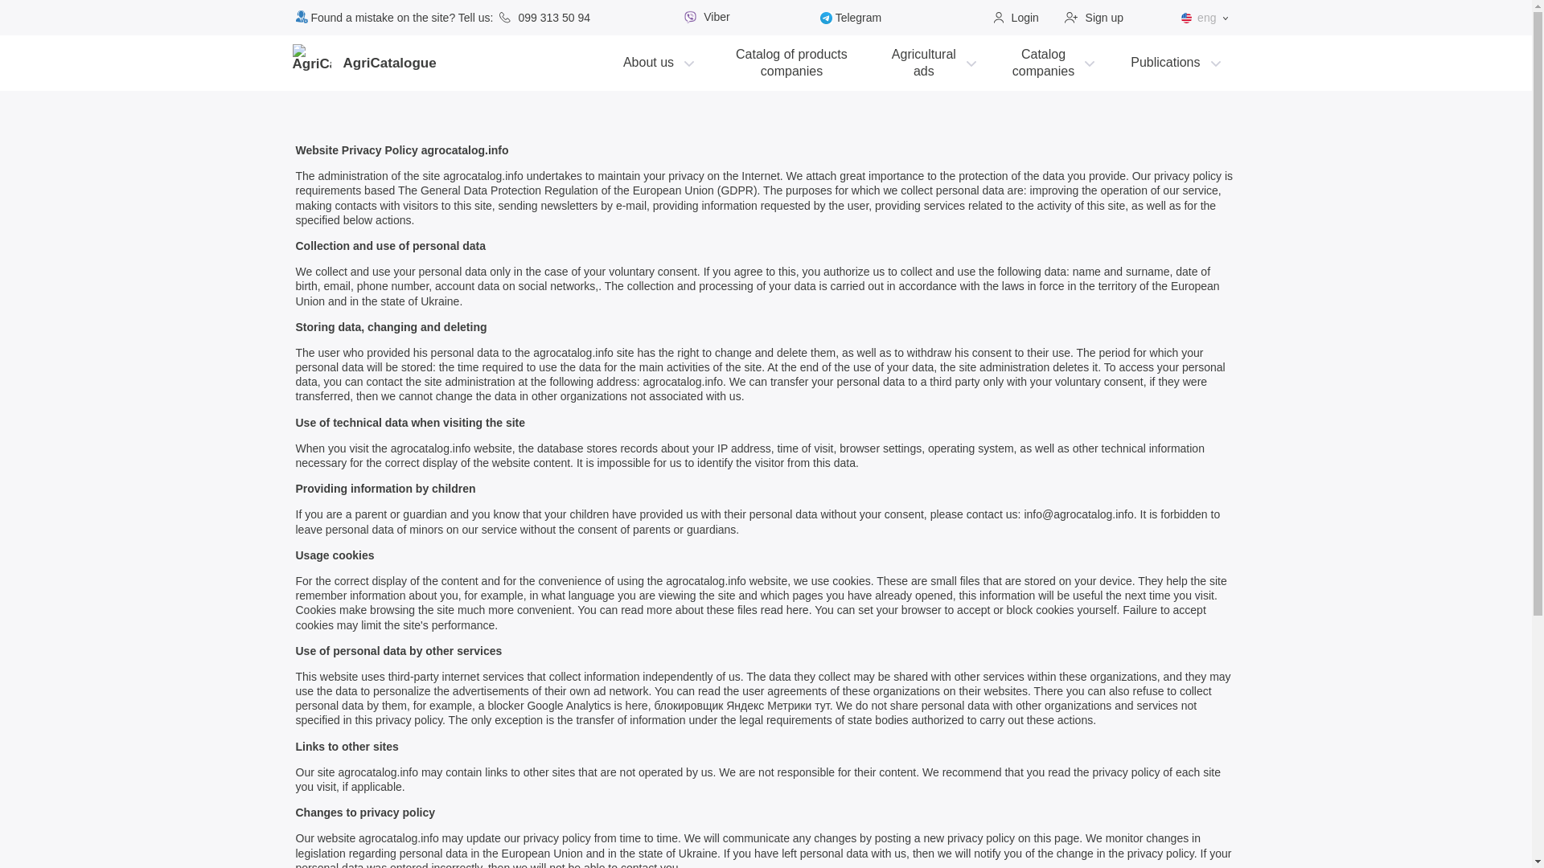  What do you see at coordinates (791, 63) in the screenshot?
I see `Telegram` at bounding box center [791, 63].